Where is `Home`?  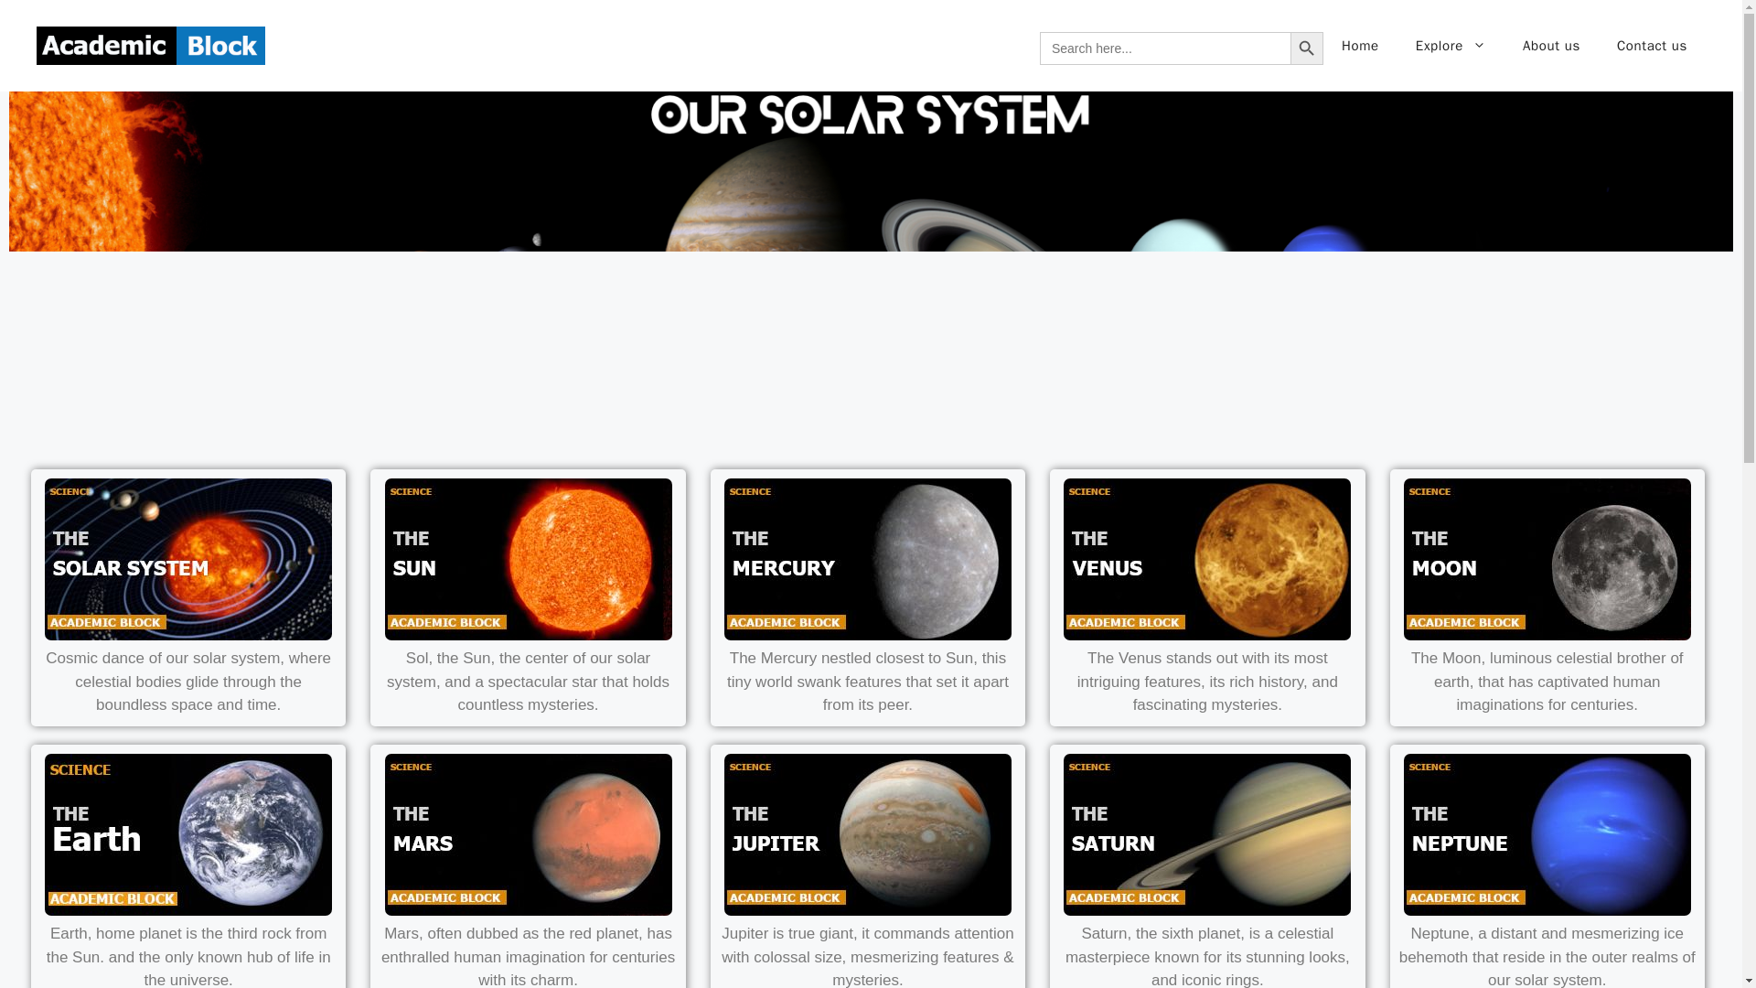 Home is located at coordinates (1361, 46).